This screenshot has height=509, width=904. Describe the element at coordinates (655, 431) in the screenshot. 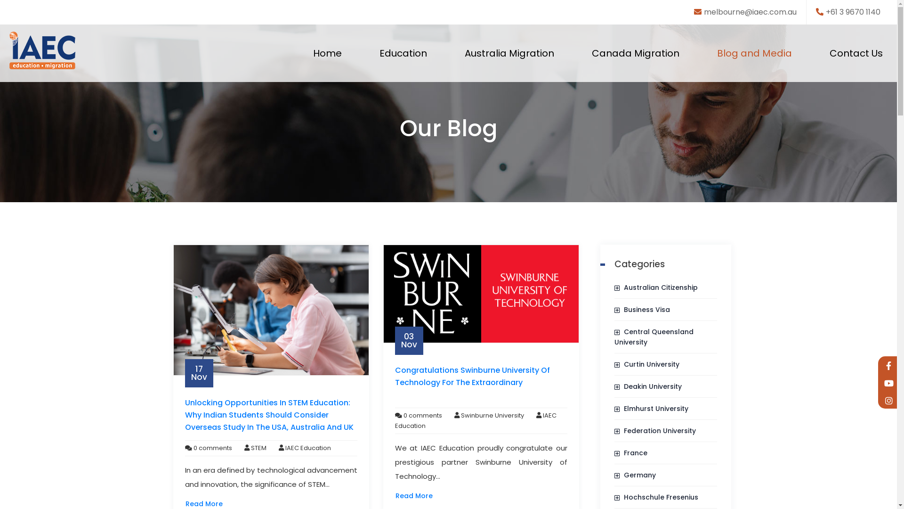

I see `Federation University` at that location.